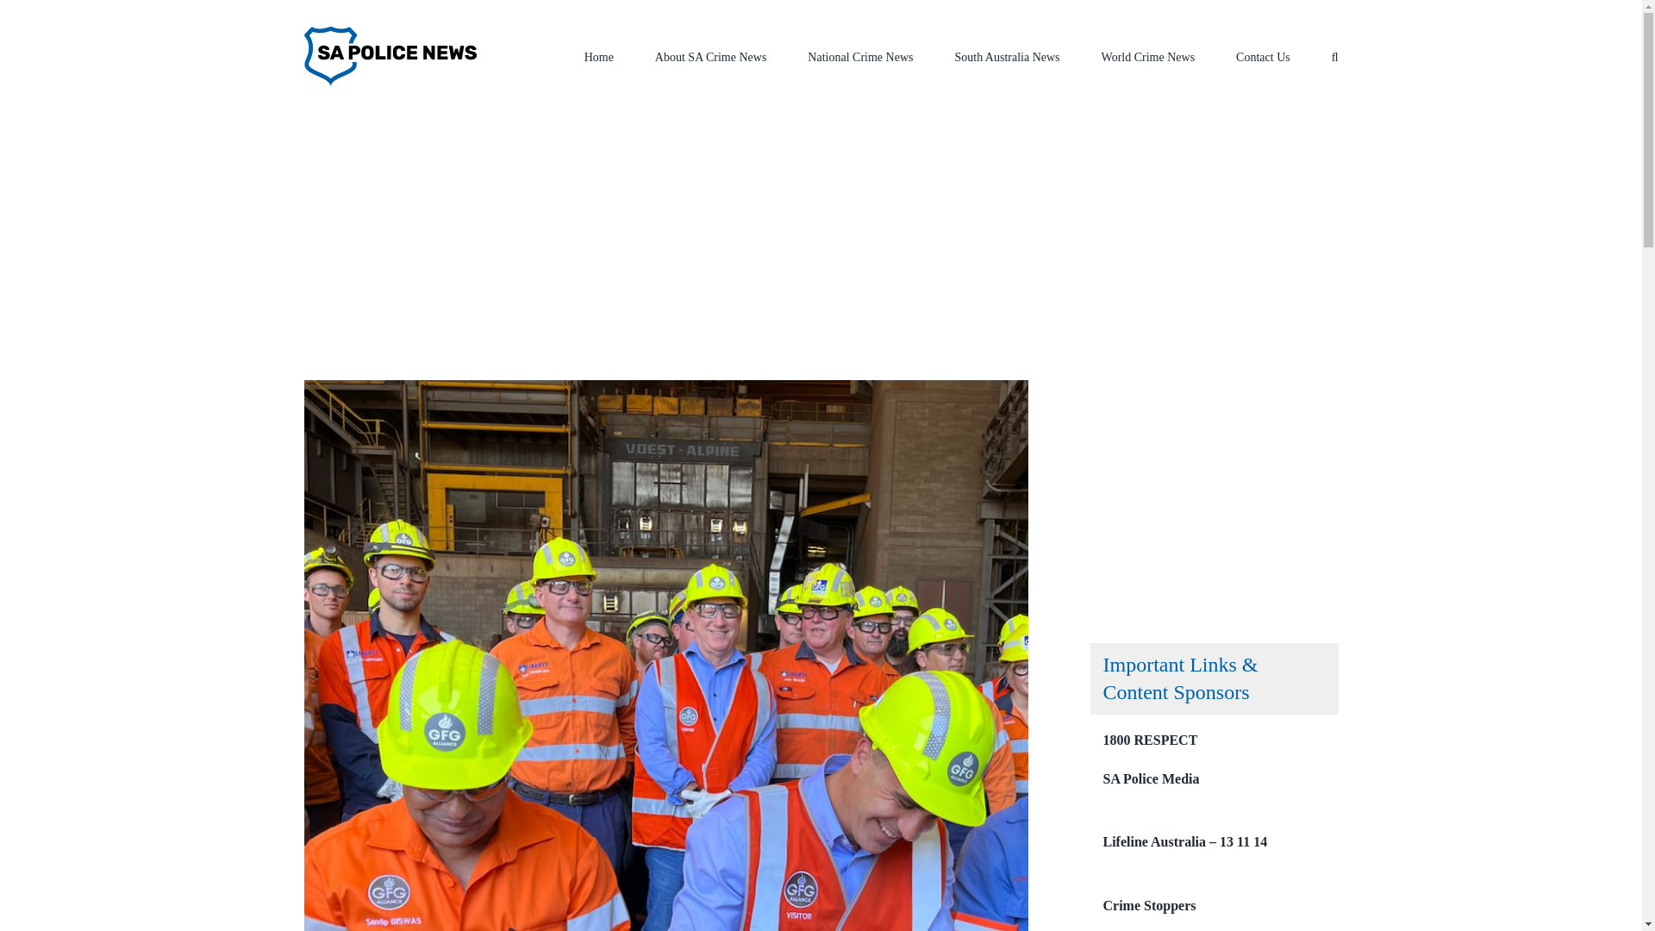  What do you see at coordinates (711, 56) in the screenshot?
I see `About SA Crime News` at bounding box center [711, 56].